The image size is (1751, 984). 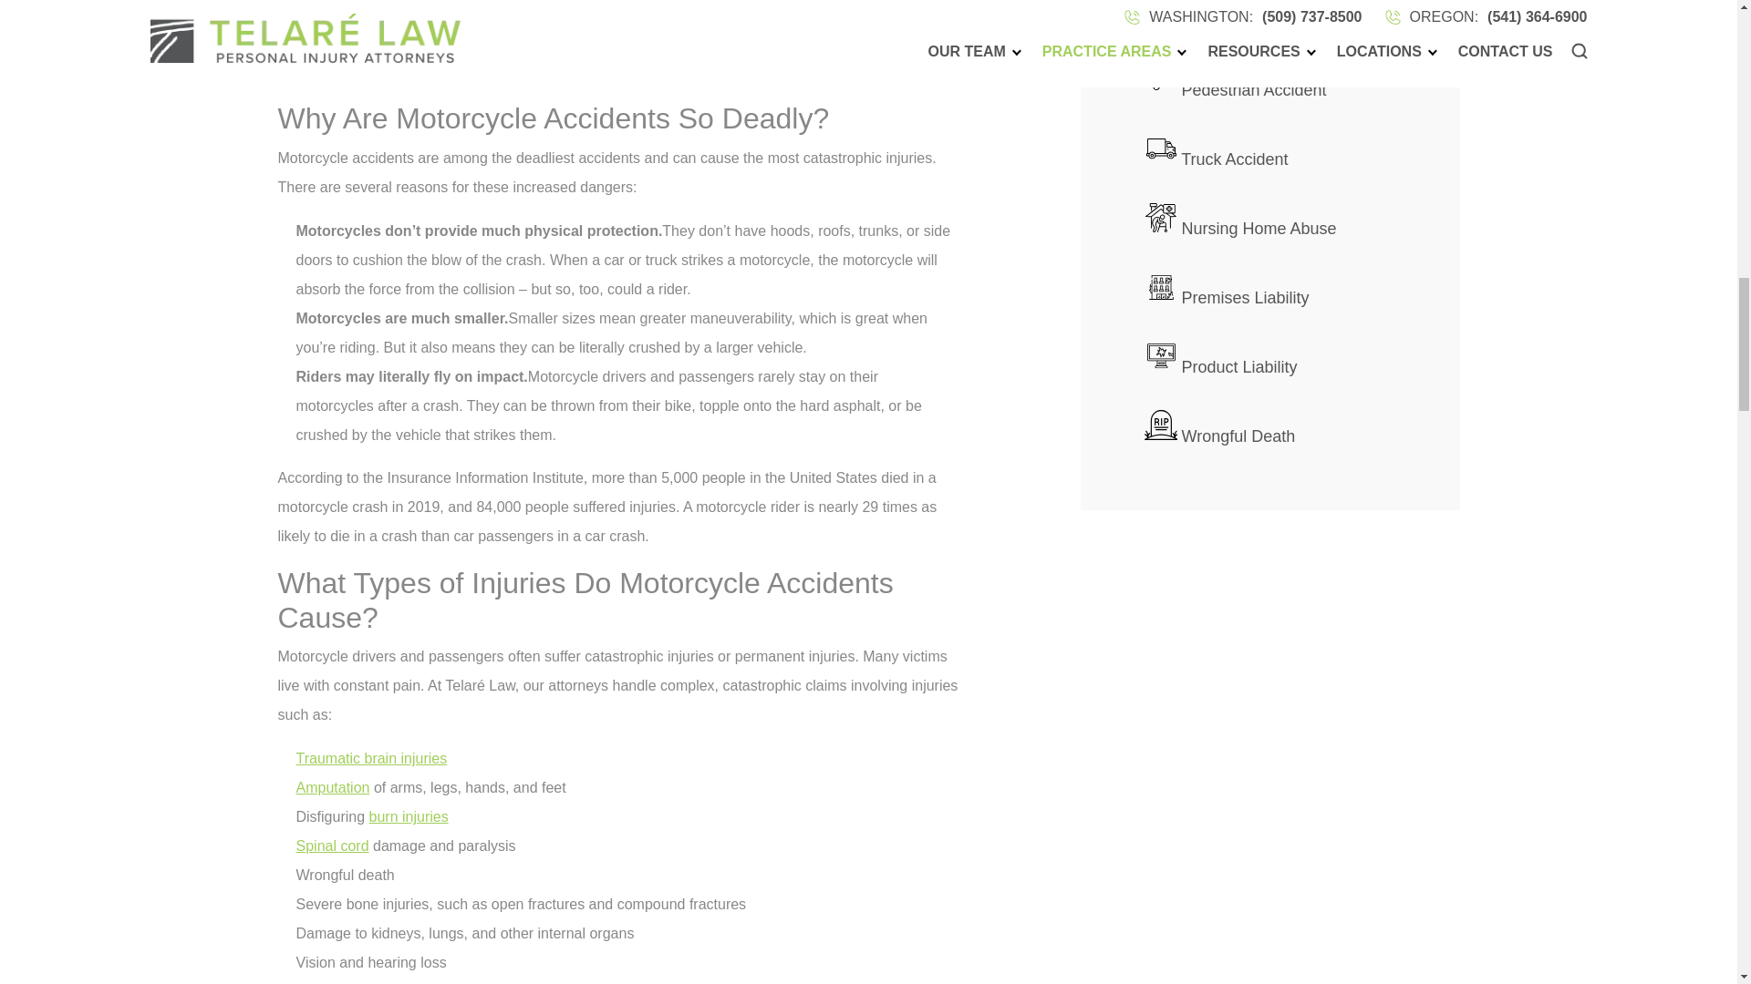 I want to click on Amputation, so click(x=332, y=787).